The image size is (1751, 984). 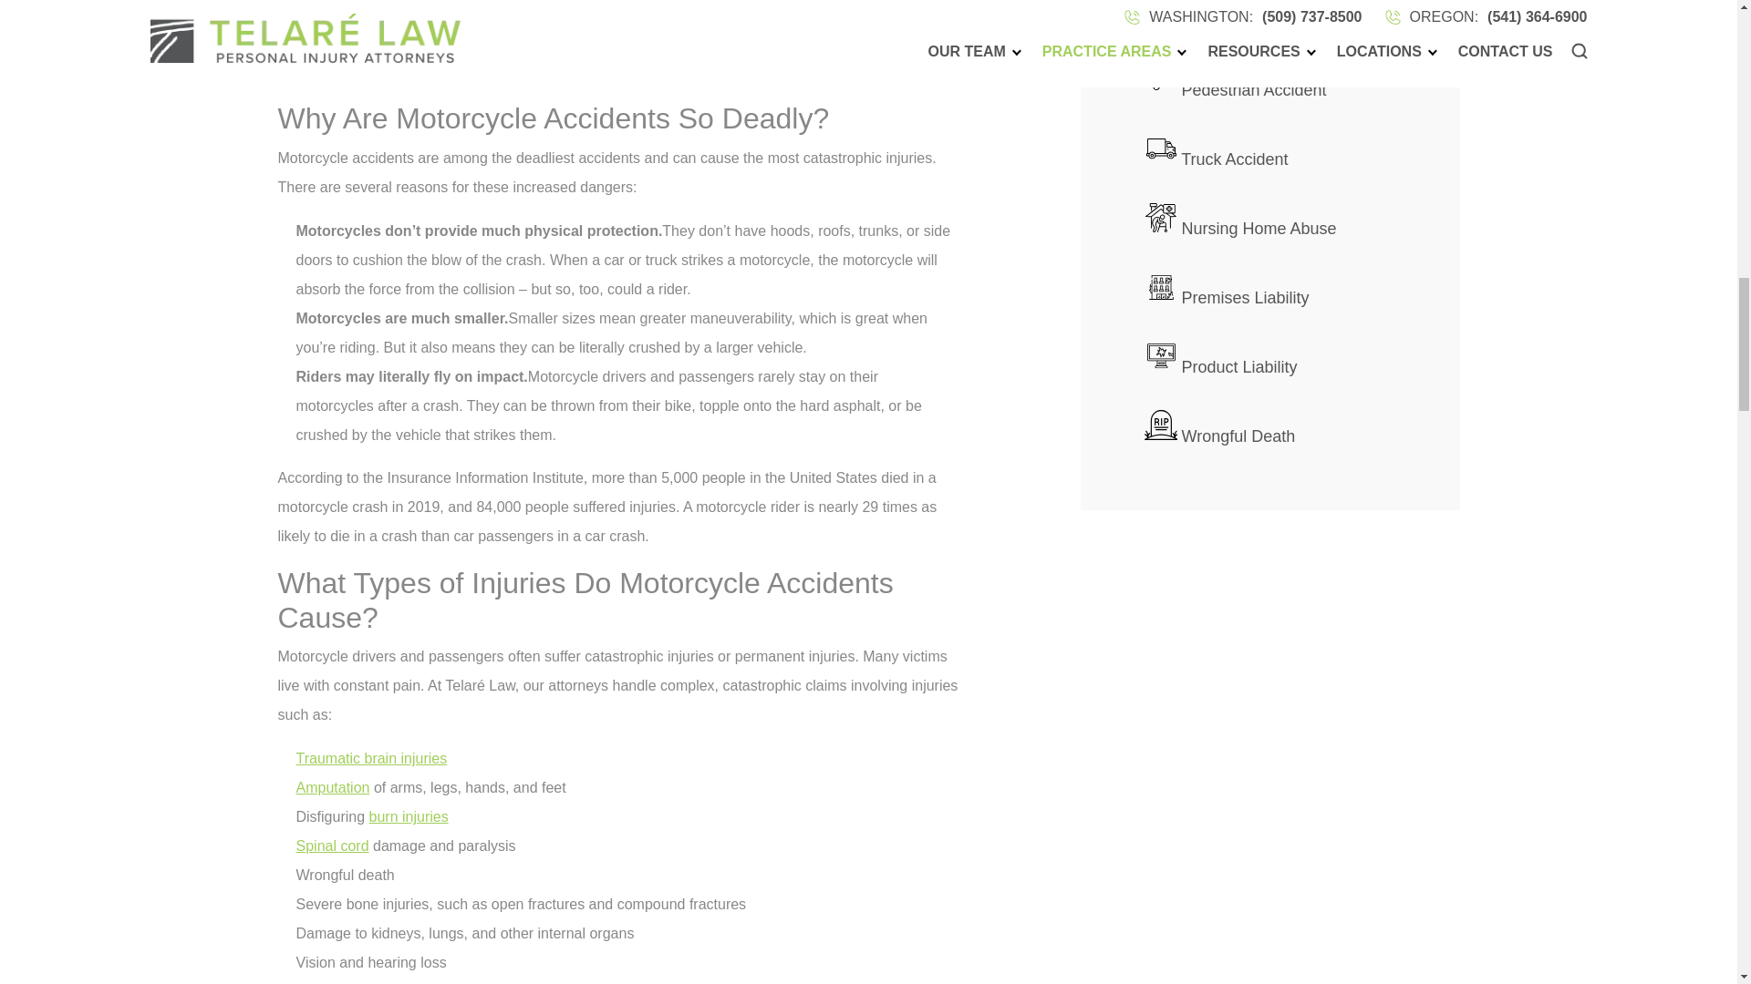 I want to click on Amputation, so click(x=332, y=787).